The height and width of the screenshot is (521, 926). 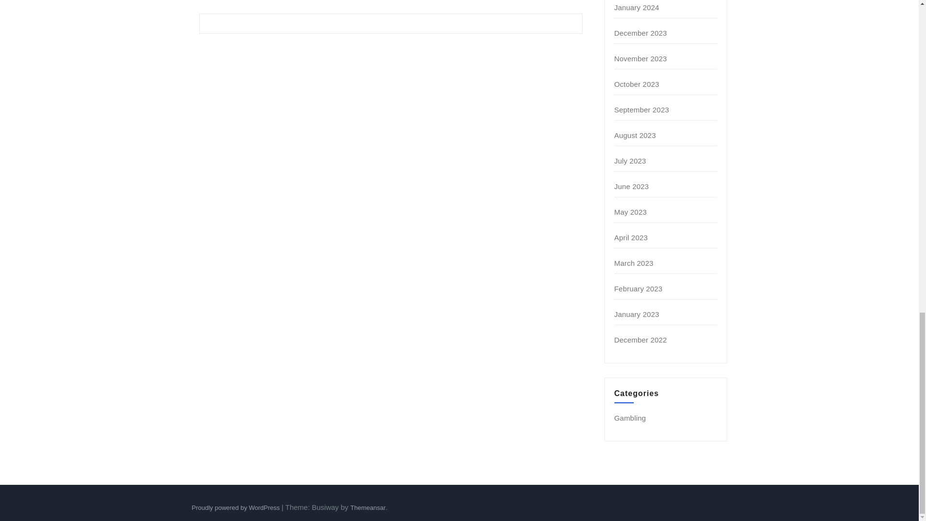 I want to click on November 2023, so click(x=640, y=58).